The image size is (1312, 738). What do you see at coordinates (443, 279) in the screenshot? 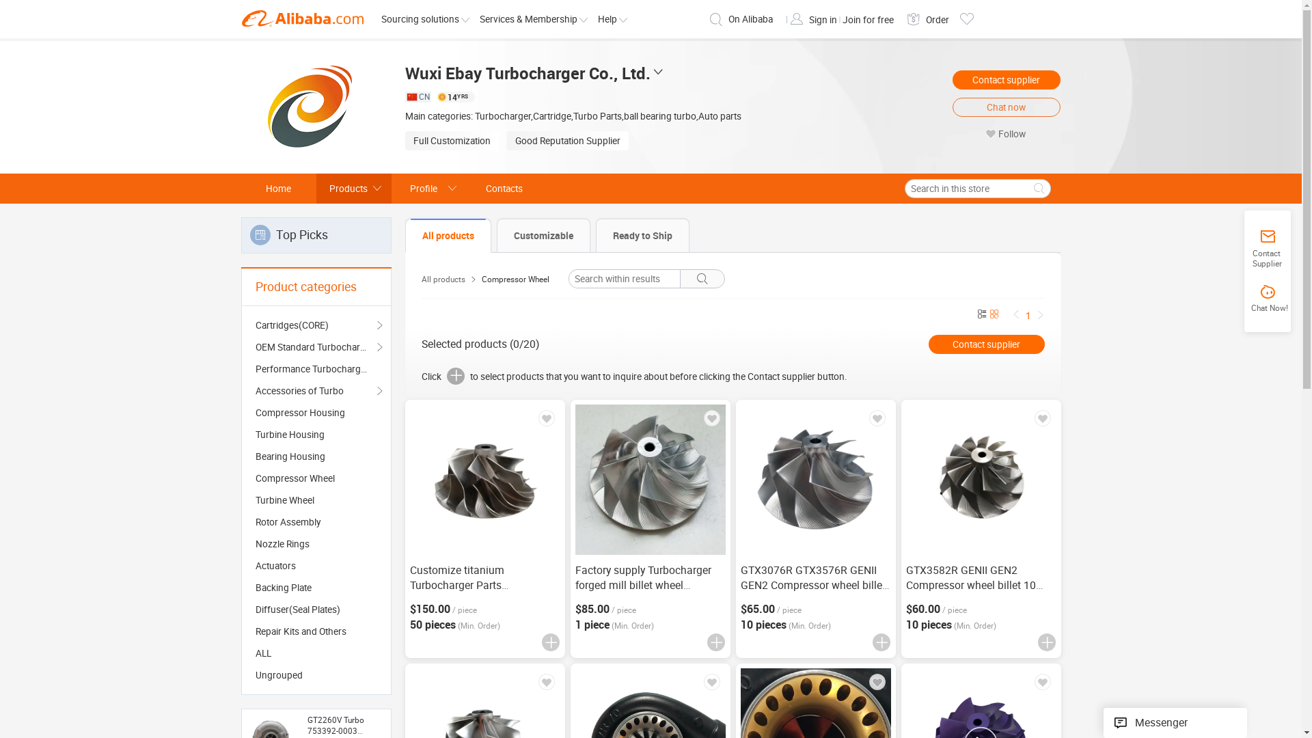
I see `All products` at bounding box center [443, 279].